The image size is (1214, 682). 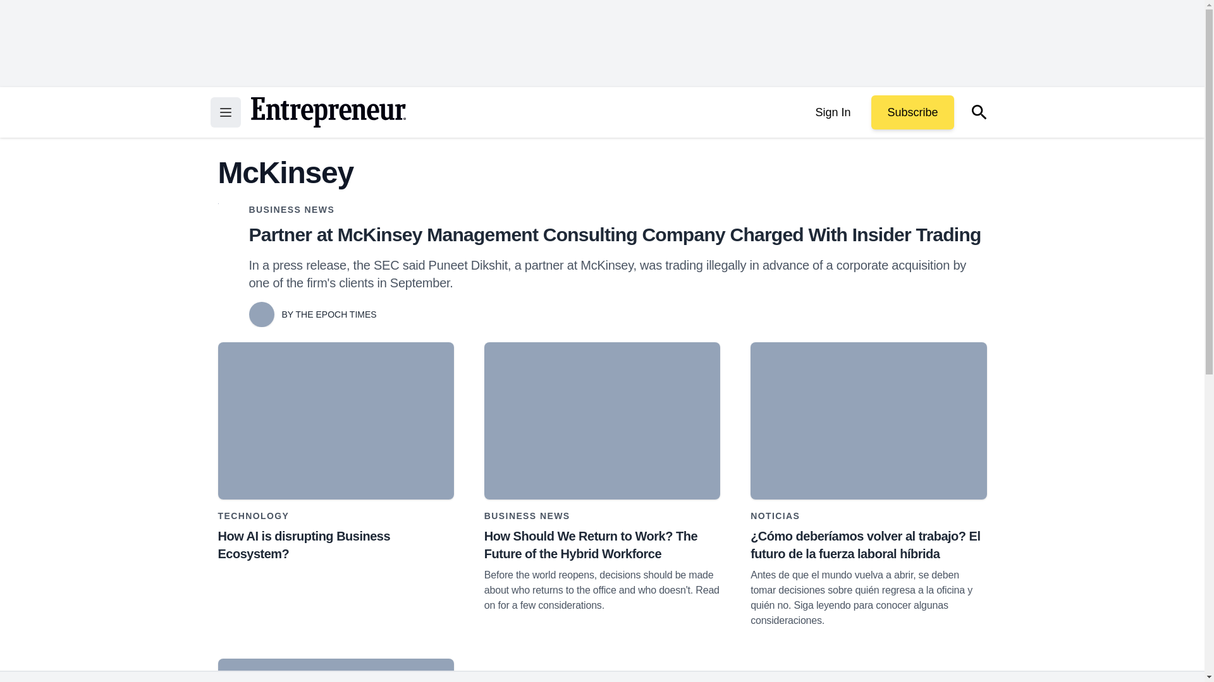 What do you see at coordinates (832, 112) in the screenshot?
I see `Sign In` at bounding box center [832, 112].